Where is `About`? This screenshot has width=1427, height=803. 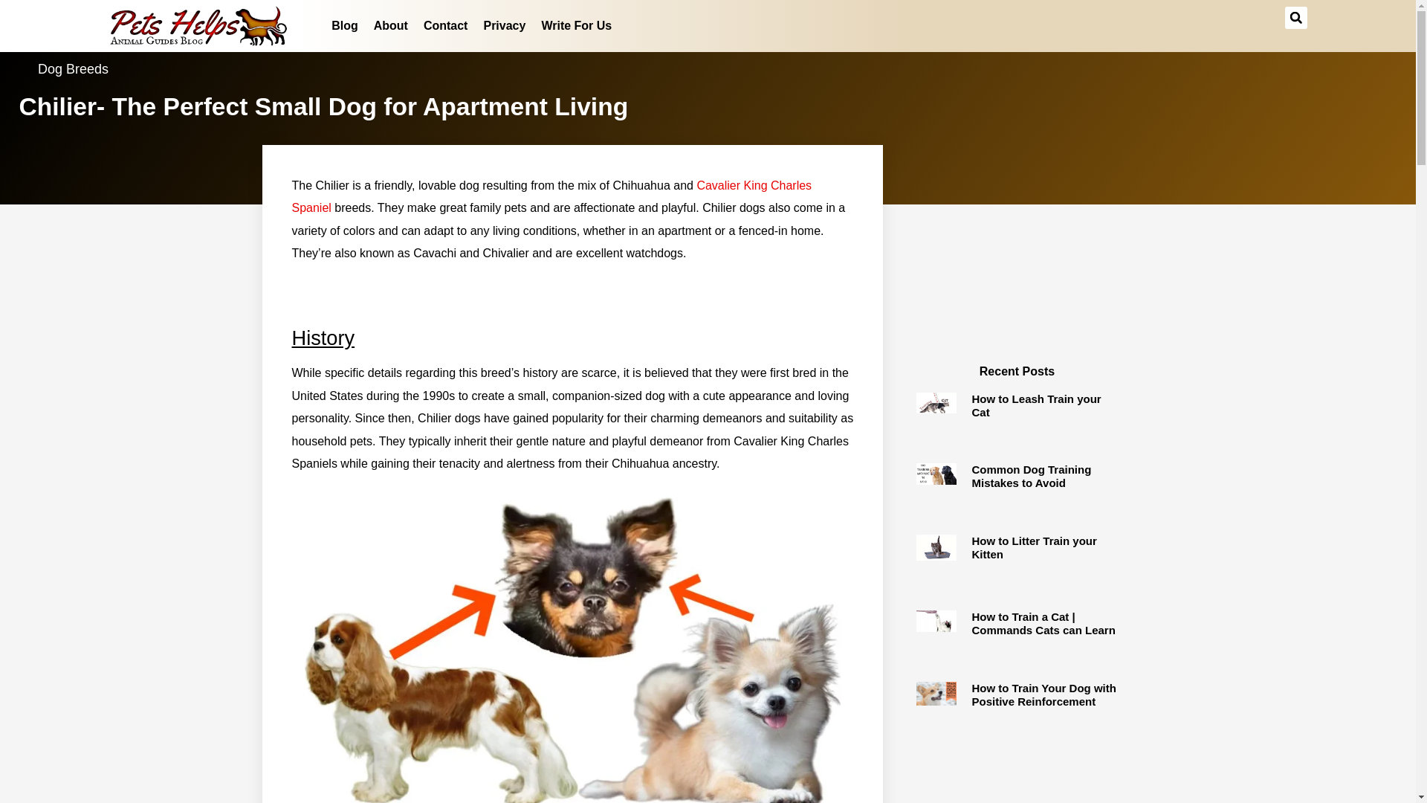
About is located at coordinates (391, 25).